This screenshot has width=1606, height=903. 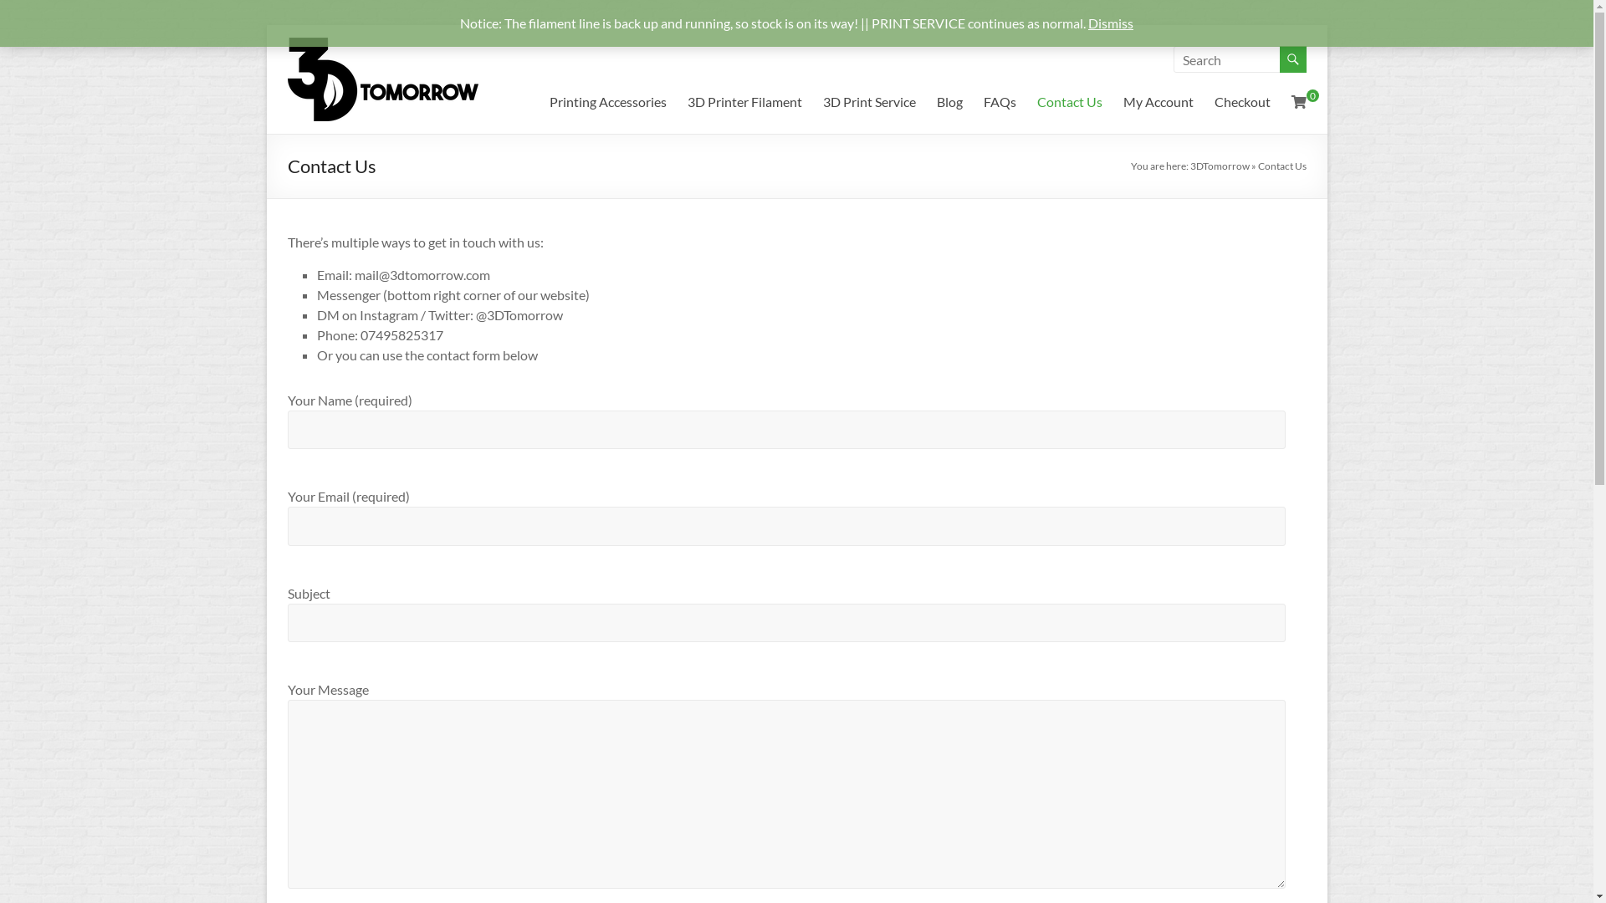 What do you see at coordinates (1000, 102) in the screenshot?
I see `FAQs` at bounding box center [1000, 102].